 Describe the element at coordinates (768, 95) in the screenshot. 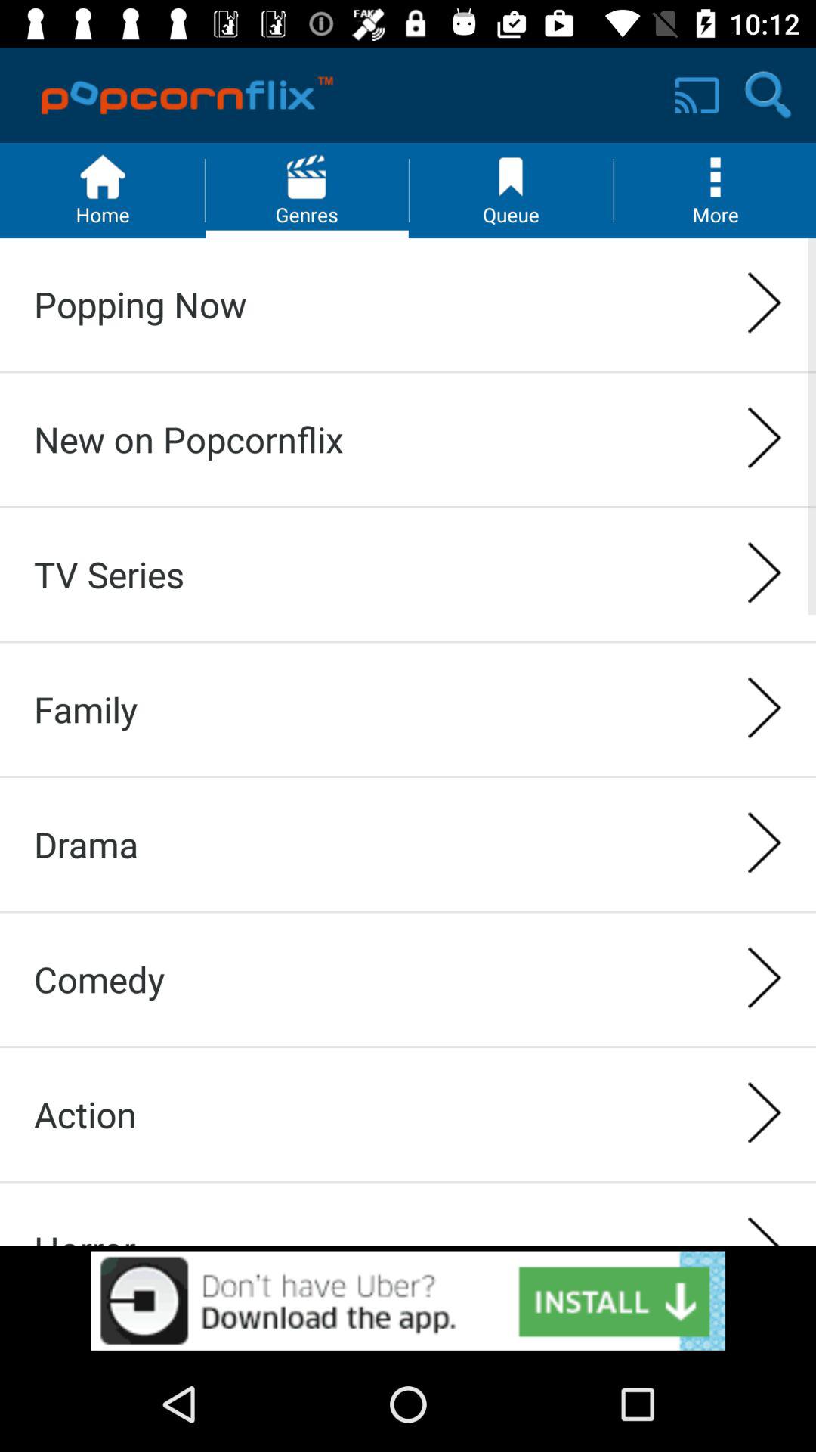

I see `click on the search icon` at that location.